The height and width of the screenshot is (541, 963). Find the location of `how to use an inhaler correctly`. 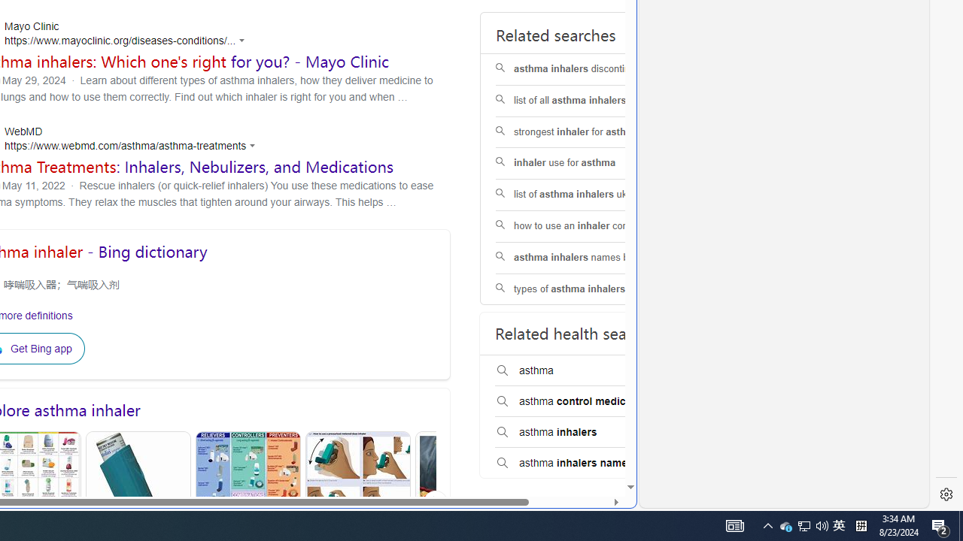

how to use an inhaler correctly is located at coordinates (591, 225).